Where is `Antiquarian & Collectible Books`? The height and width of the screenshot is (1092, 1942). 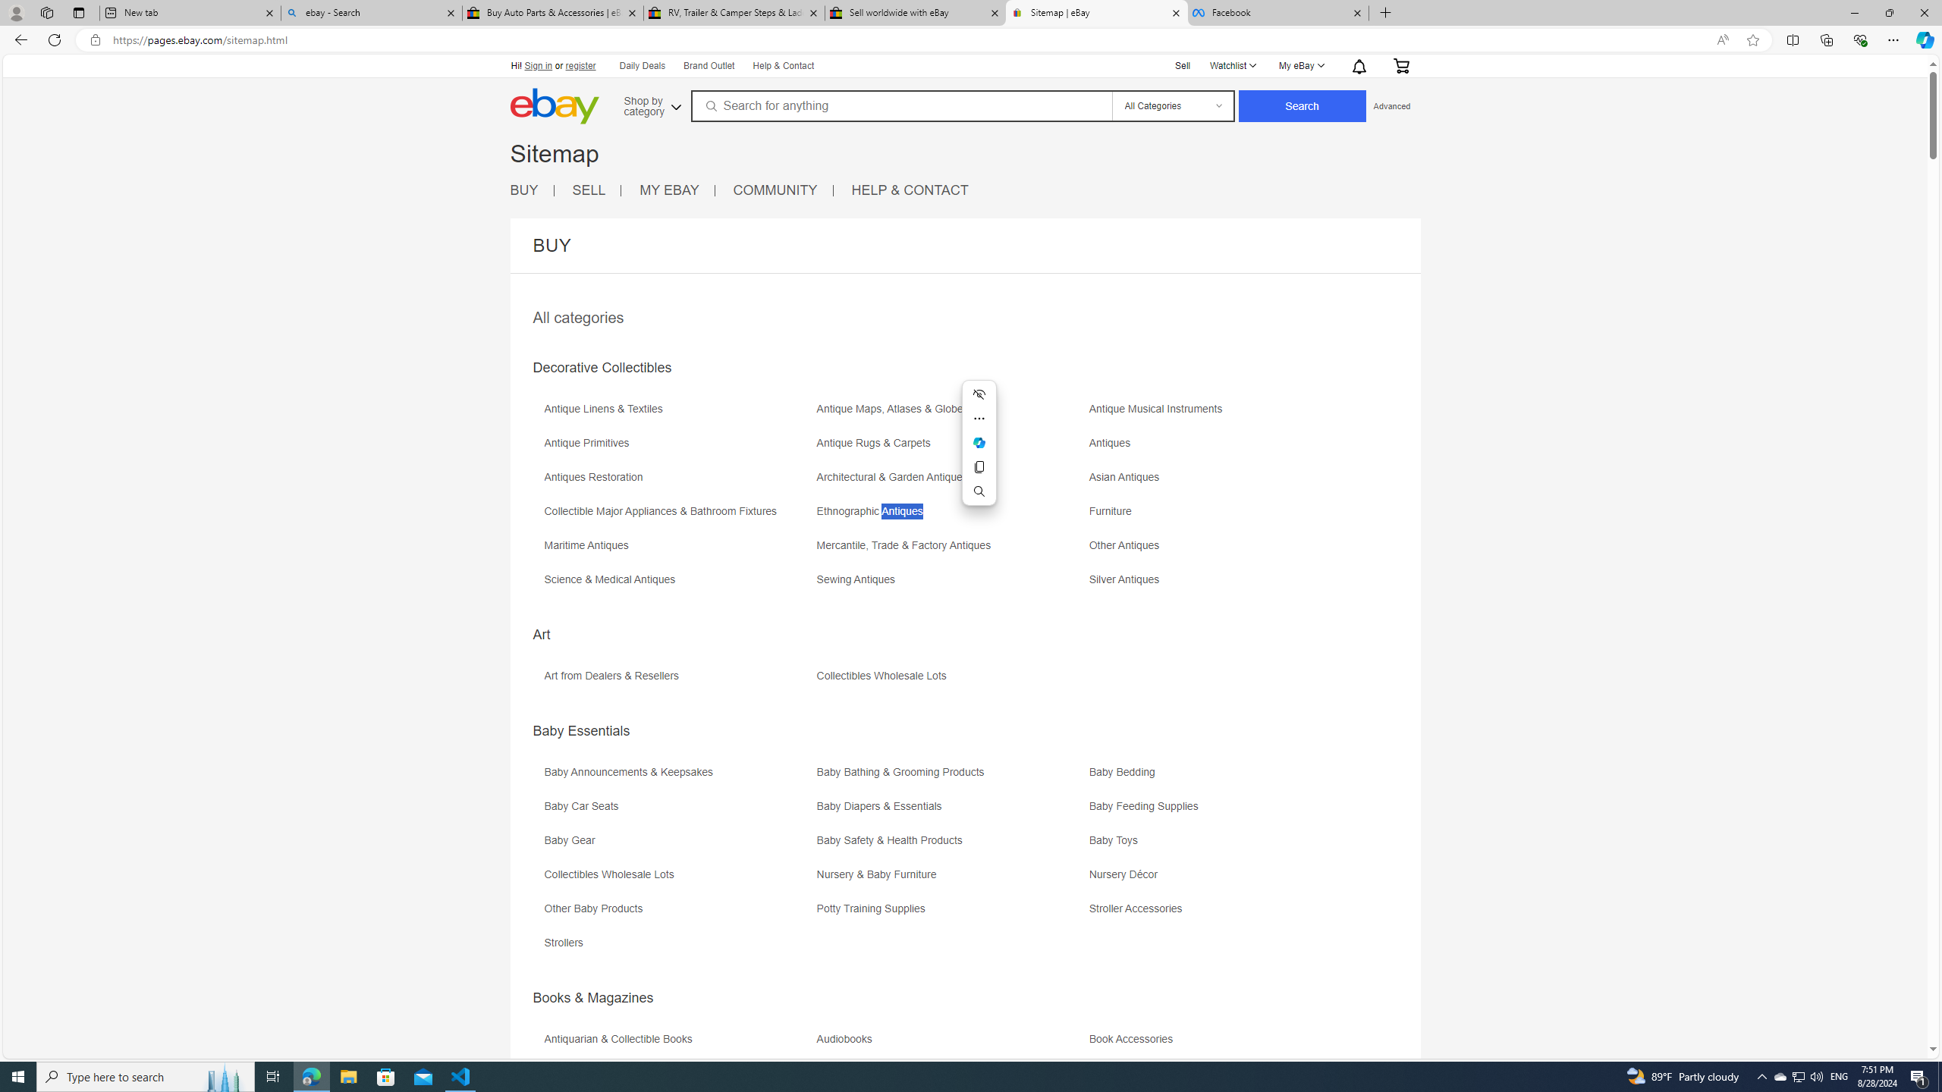 Antiquarian & Collectible Books is located at coordinates (678, 1044).